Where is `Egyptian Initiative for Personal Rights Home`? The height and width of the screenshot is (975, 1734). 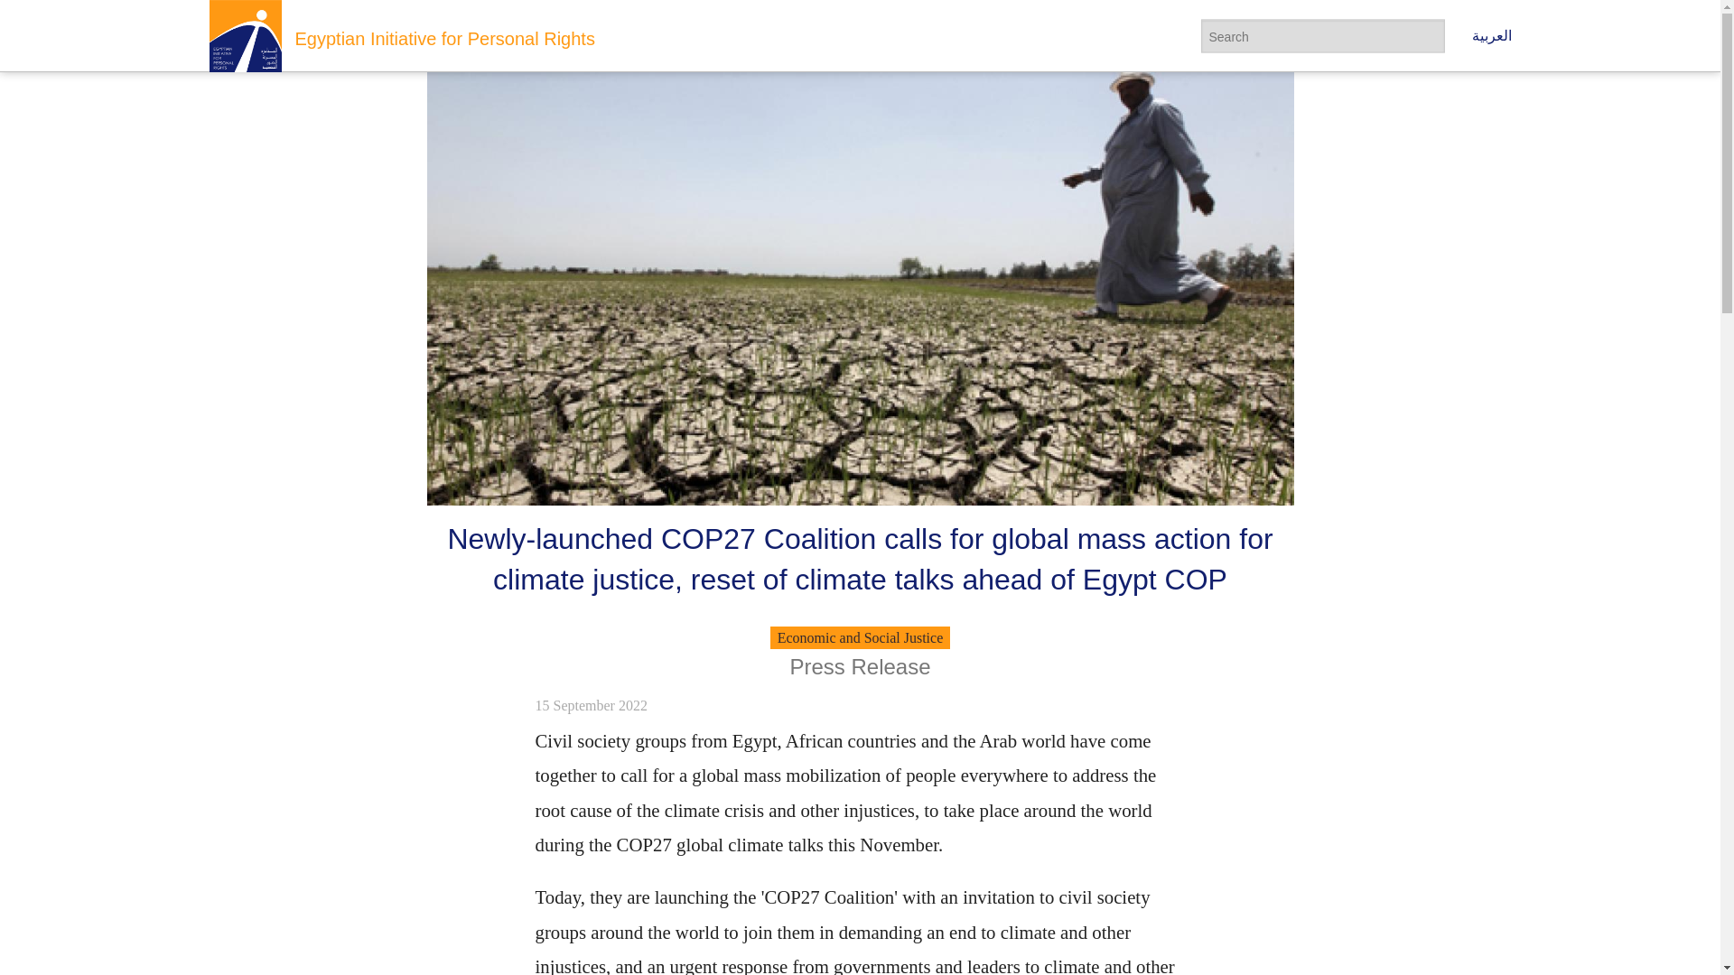 Egyptian Initiative for Personal Rights Home is located at coordinates (246, 36).